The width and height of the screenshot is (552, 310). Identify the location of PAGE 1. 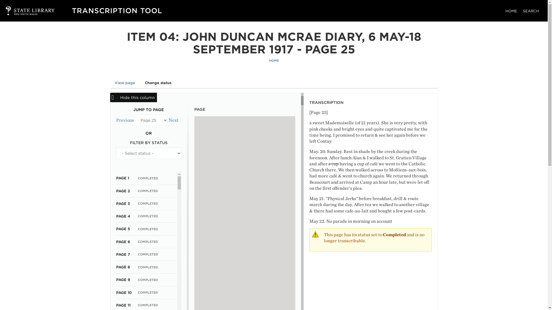
(122, 178).